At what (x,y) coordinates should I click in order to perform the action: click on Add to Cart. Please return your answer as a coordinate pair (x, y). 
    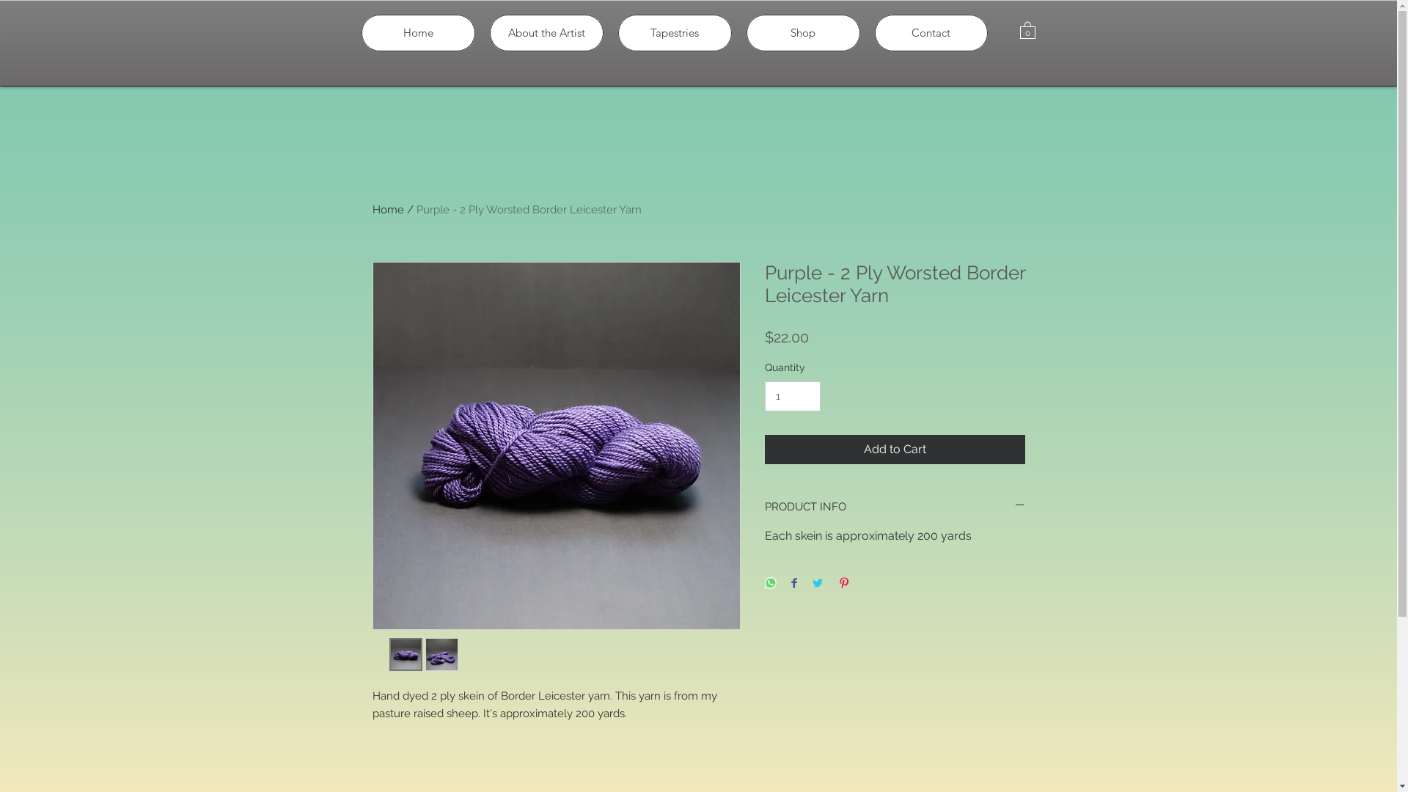
    Looking at the image, I should click on (895, 450).